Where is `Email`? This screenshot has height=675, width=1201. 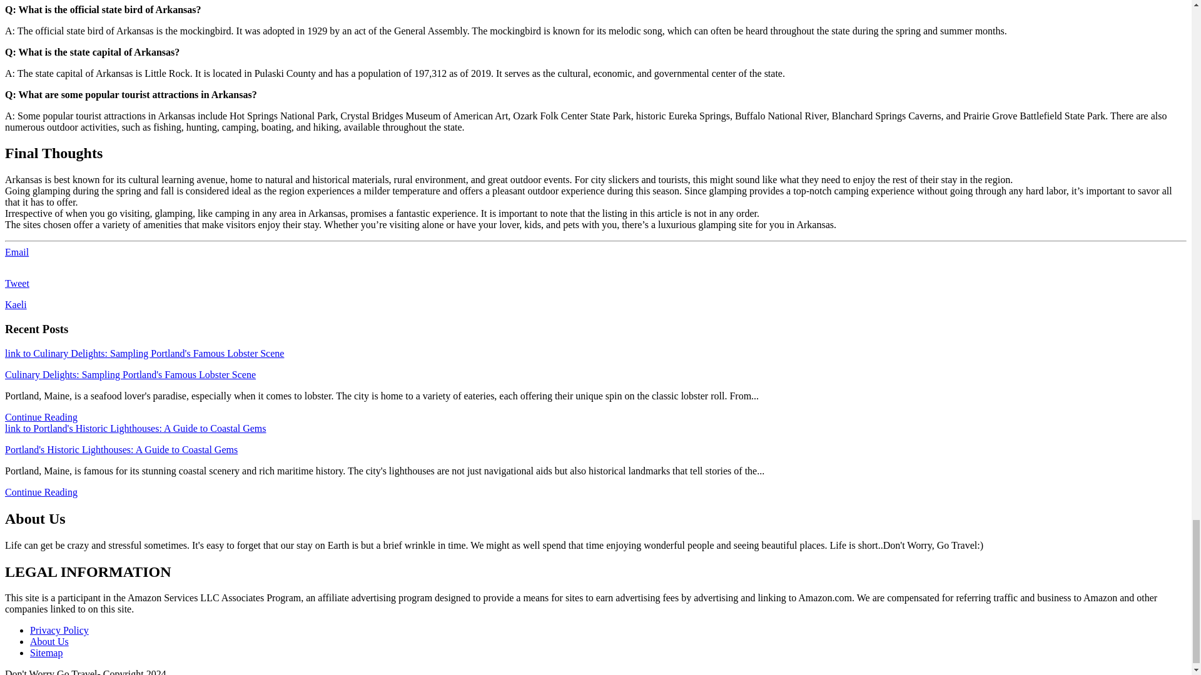
Email is located at coordinates (16, 252).